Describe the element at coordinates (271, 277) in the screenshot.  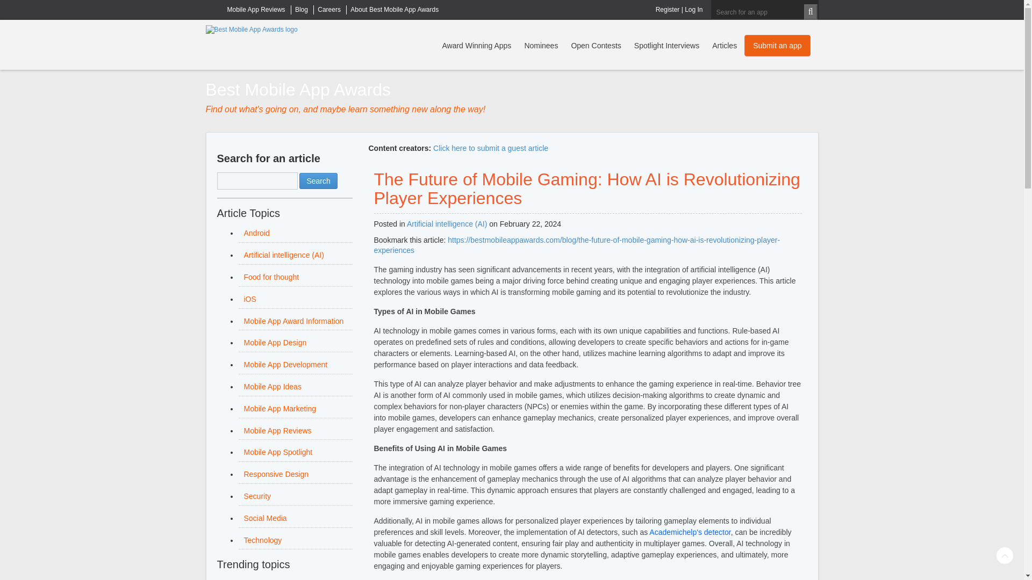
I see `Food for thought` at that location.